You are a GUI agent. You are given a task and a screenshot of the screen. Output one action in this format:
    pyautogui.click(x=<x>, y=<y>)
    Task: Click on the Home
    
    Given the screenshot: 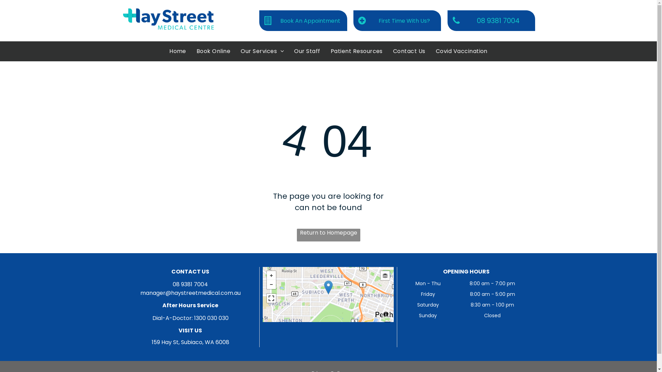 What is the action you would take?
    pyautogui.click(x=178, y=51)
    